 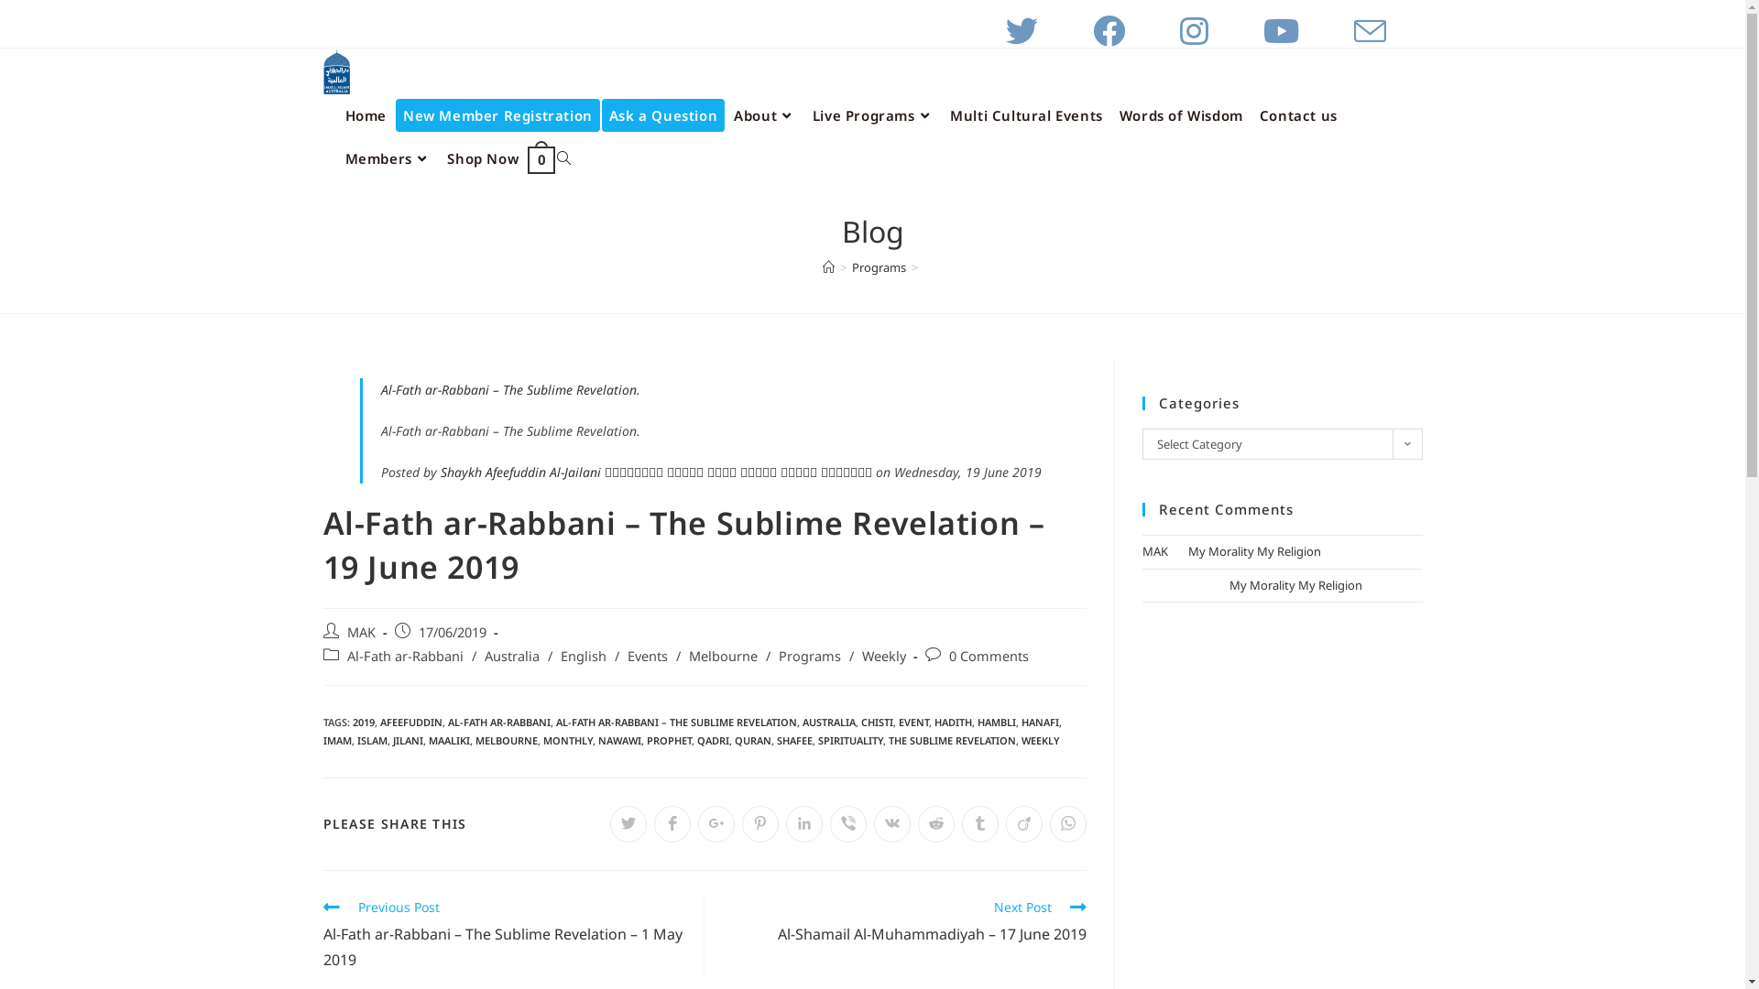 I want to click on HADITH, so click(x=953, y=722).